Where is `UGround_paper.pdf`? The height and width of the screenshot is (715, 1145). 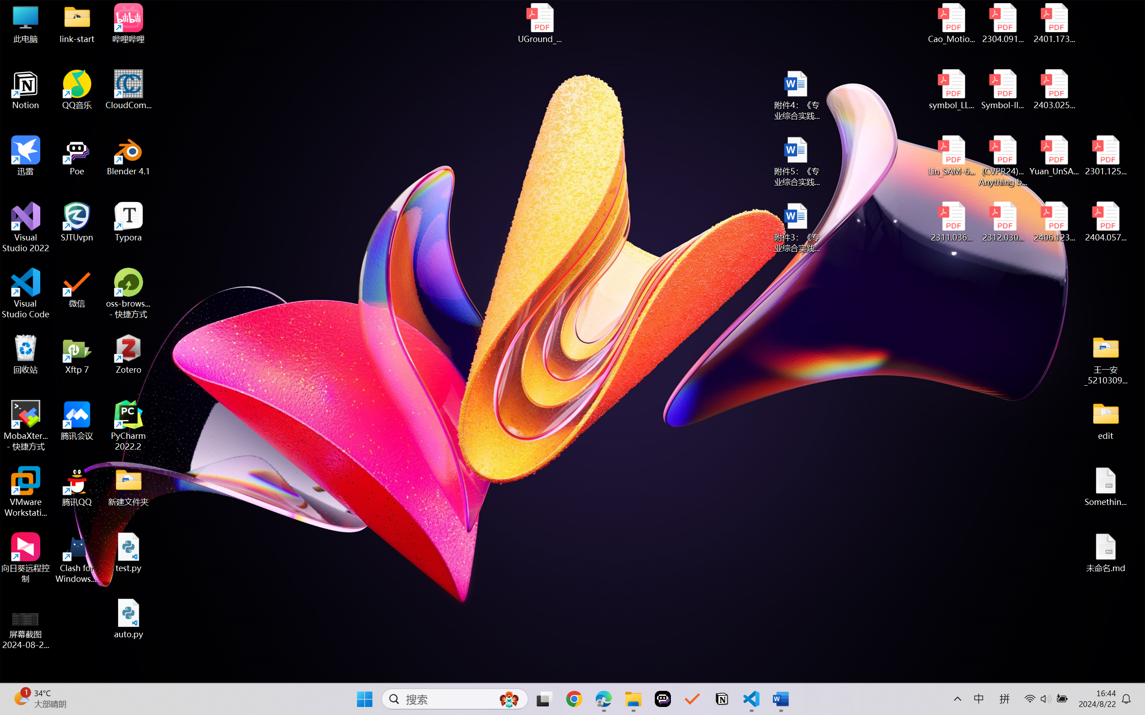 UGround_paper.pdf is located at coordinates (539, 23).